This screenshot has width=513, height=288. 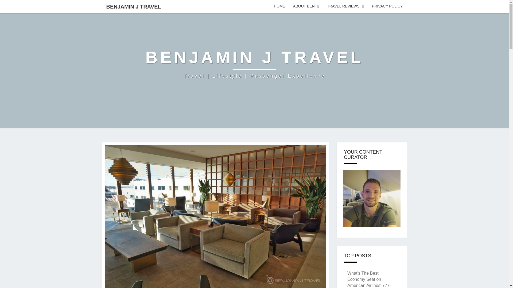 I want to click on BENJAMIN J TRAVEL, so click(x=133, y=6).